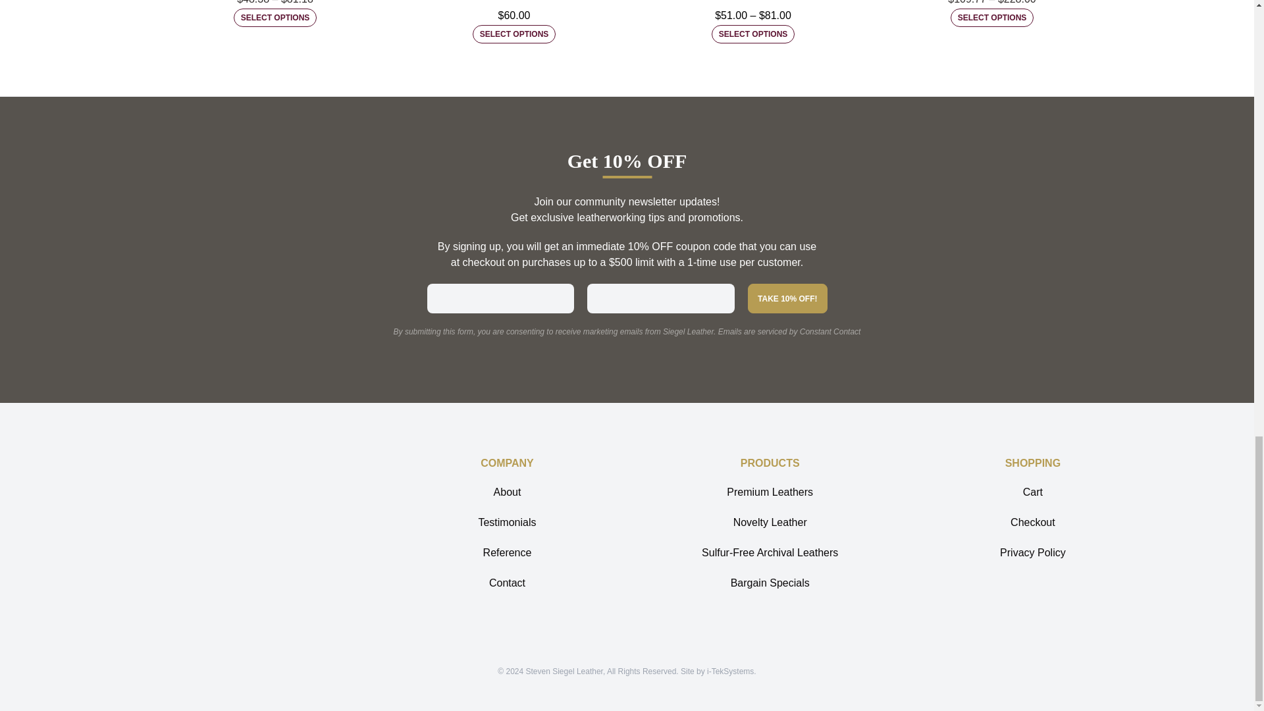 The image size is (1264, 711). What do you see at coordinates (514, 34) in the screenshot?
I see `SELECT OPTIONS` at bounding box center [514, 34].